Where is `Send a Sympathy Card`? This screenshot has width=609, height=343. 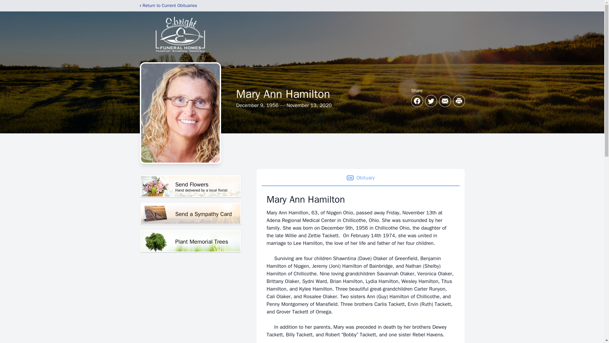
Send a Sympathy Card is located at coordinates (190, 241).